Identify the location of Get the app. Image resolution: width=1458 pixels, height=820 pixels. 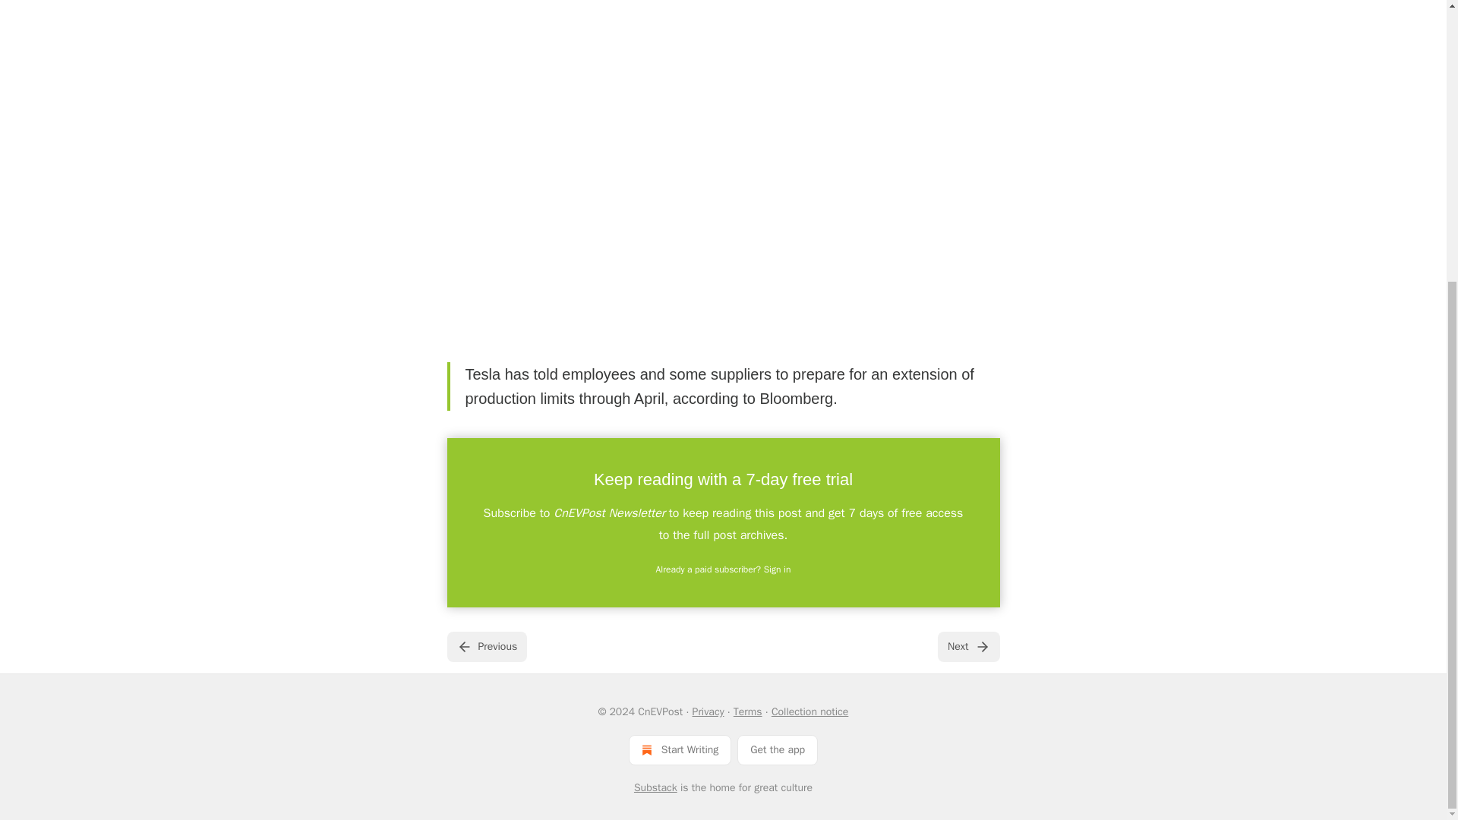
(778, 749).